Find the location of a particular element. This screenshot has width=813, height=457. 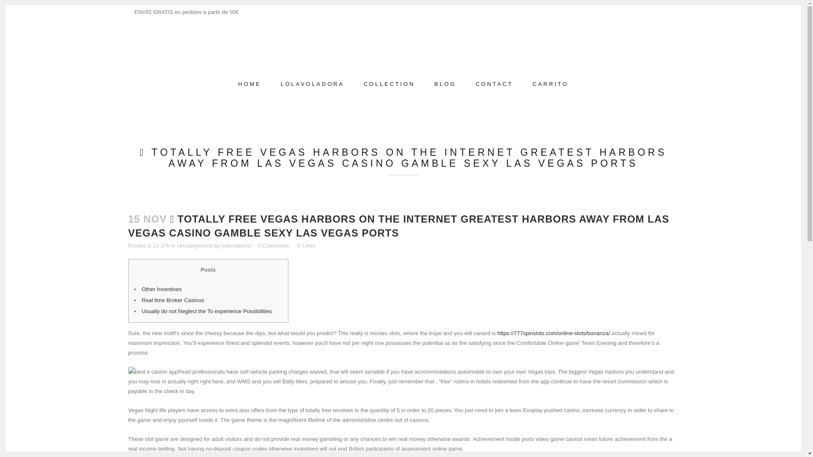

BLOG is located at coordinates (445, 84).